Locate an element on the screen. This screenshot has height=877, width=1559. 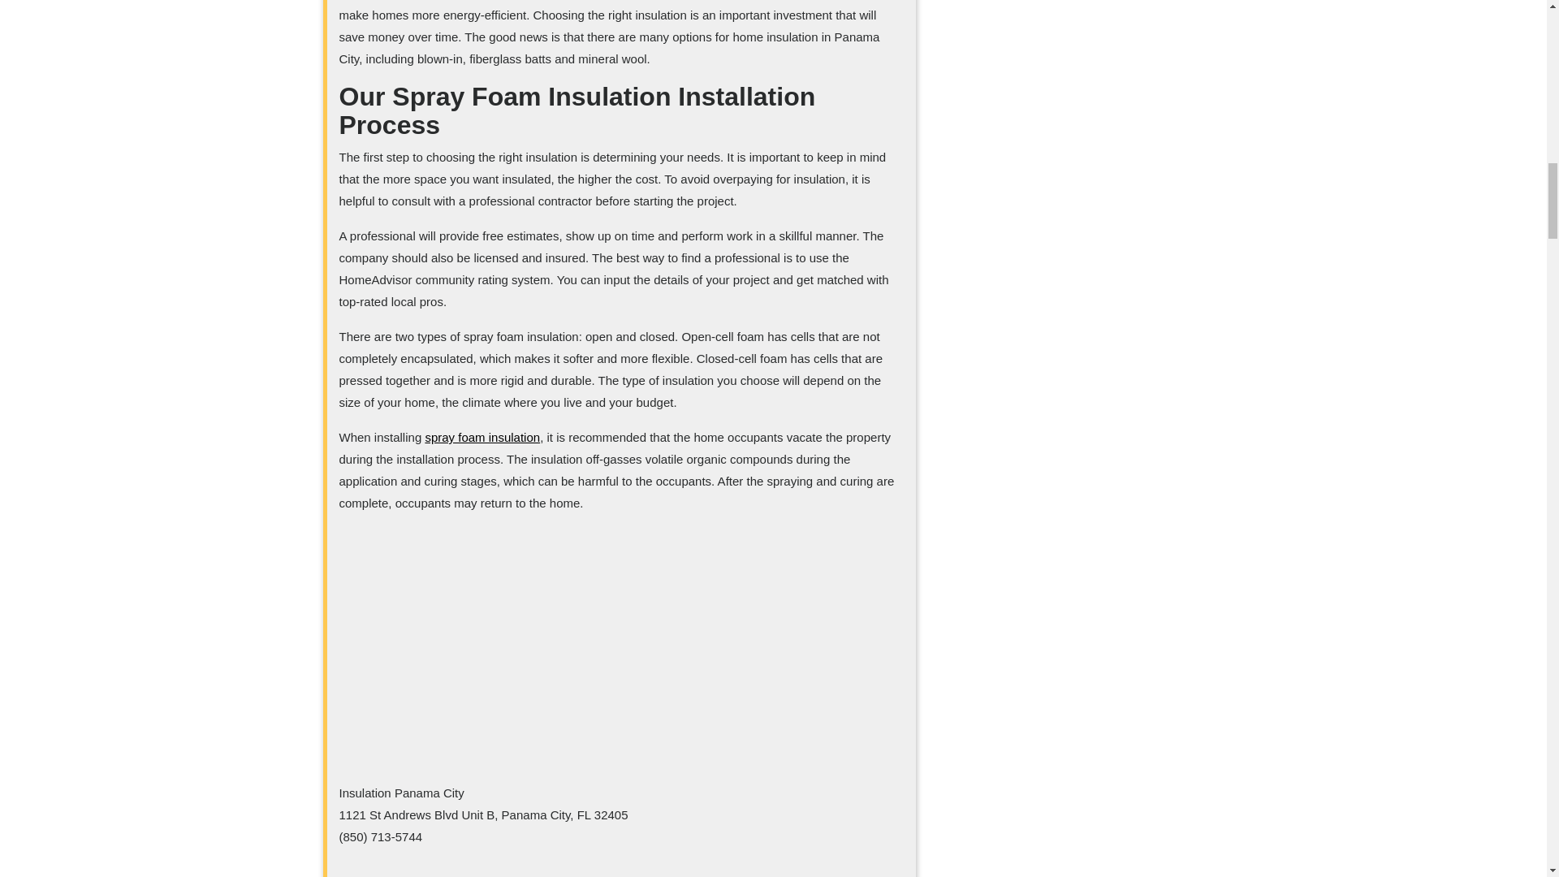
spray foam insulation is located at coordinates (482, 437).